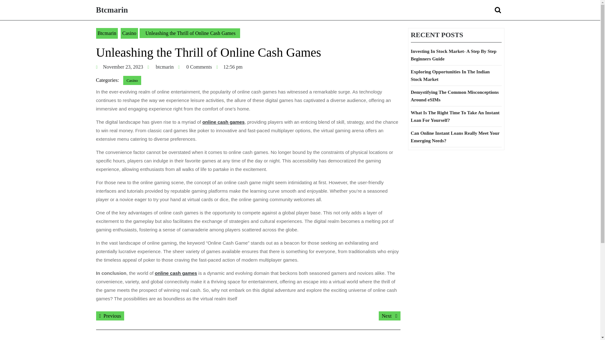  I want to click on Casino, so click(132, 80).